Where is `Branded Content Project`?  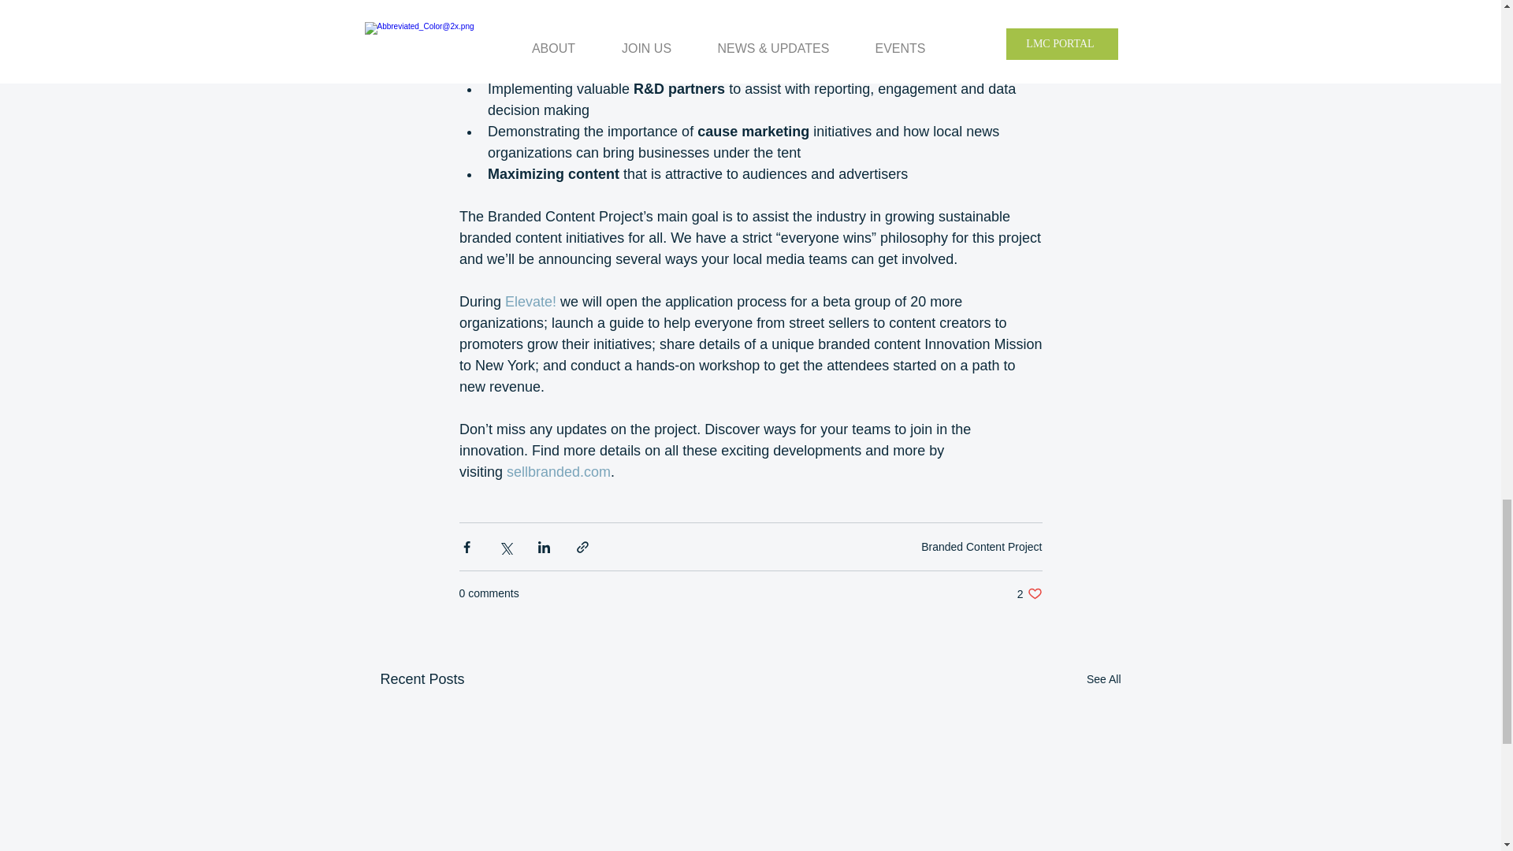 Branded Content Project is located at coordinates (1029, 593).